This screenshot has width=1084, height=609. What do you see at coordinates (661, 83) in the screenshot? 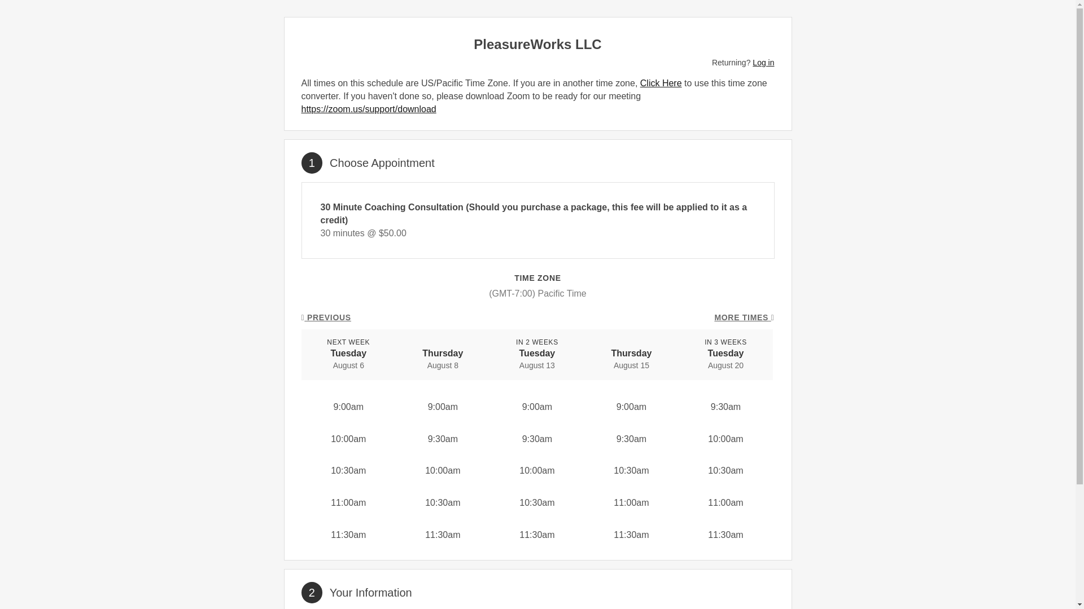
I see `Click Here` at bounding box center [661, 83].